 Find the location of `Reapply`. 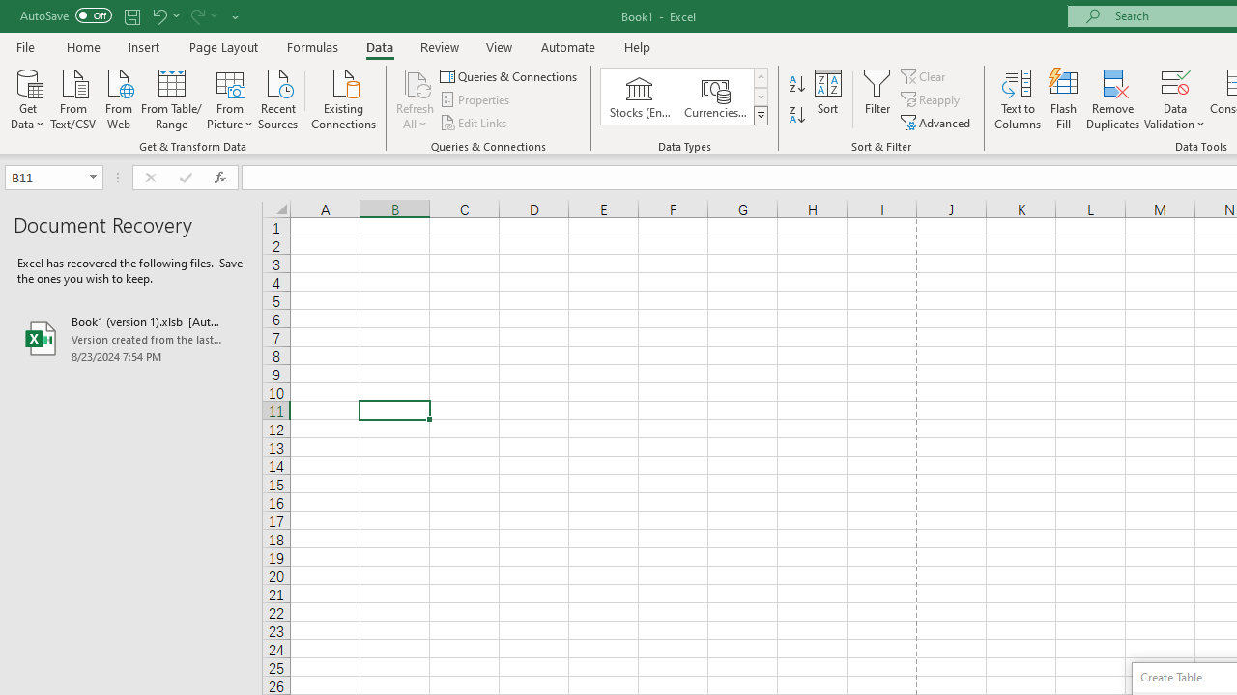

Reapply is located at coordinates (932, 100).